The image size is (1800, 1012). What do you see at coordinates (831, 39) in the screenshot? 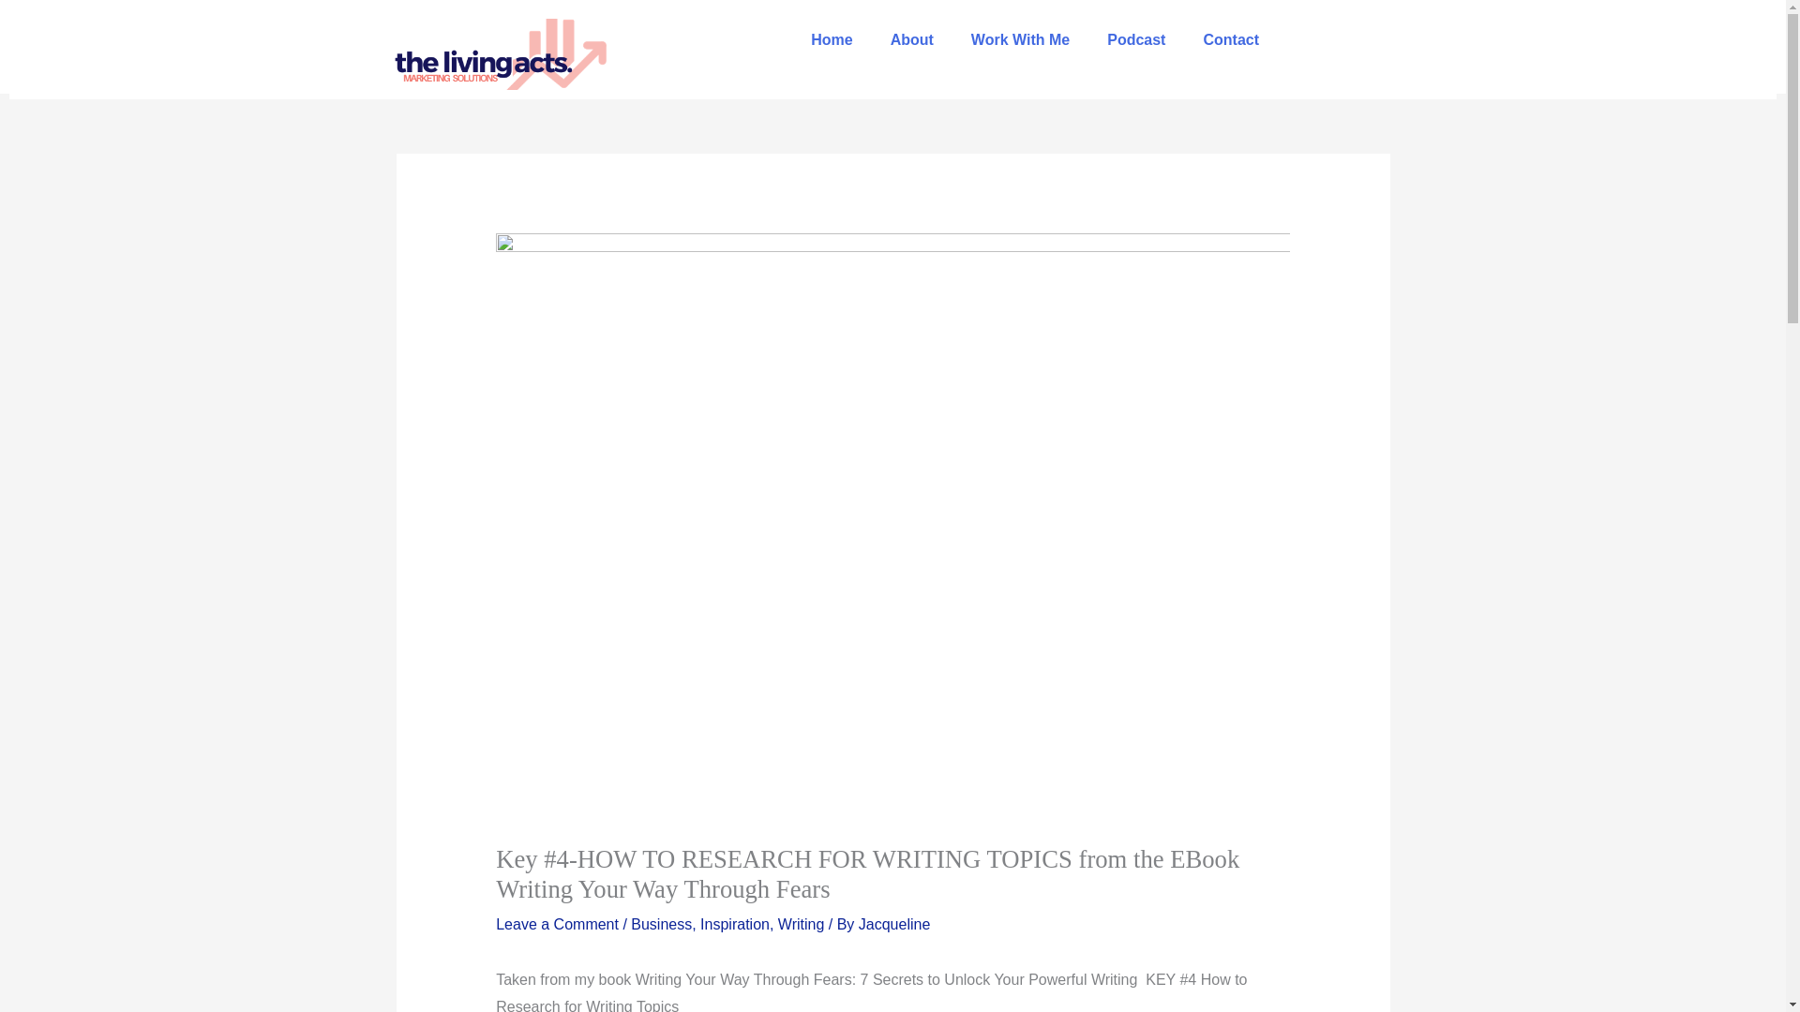
I see `Home` at bounding box center [831, 39].